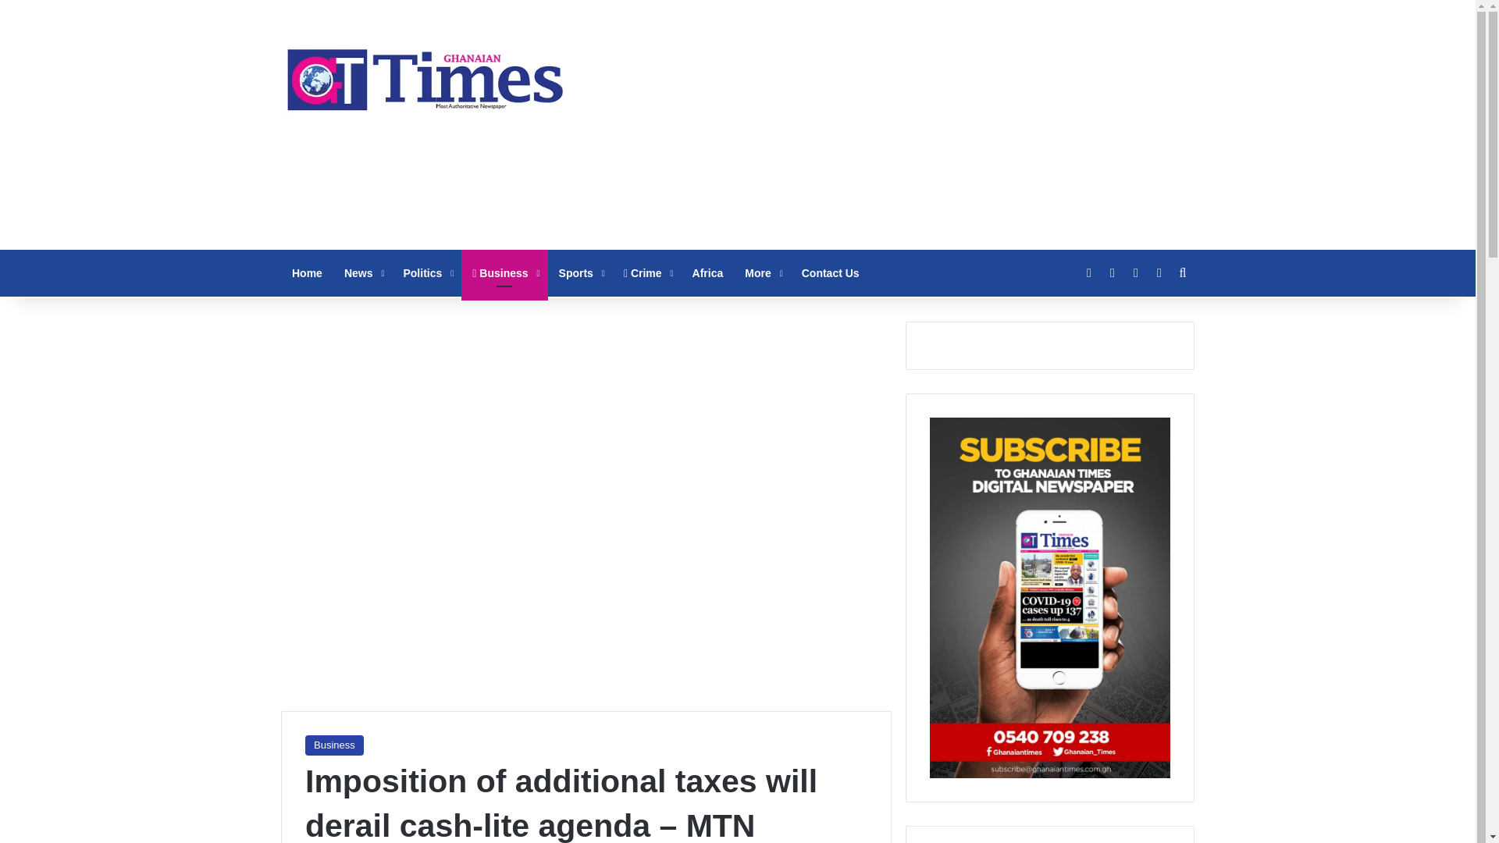  What do you see at coordinates (647, 273) in the screenshot?
I see `Crime` at bounding box center [647, 273].